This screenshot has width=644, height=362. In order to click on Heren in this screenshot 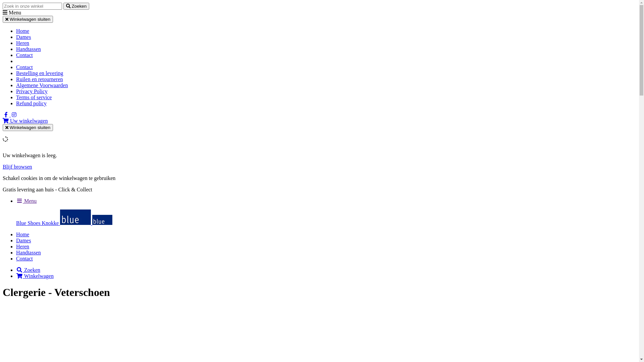, I will do `click(23, 247)`.